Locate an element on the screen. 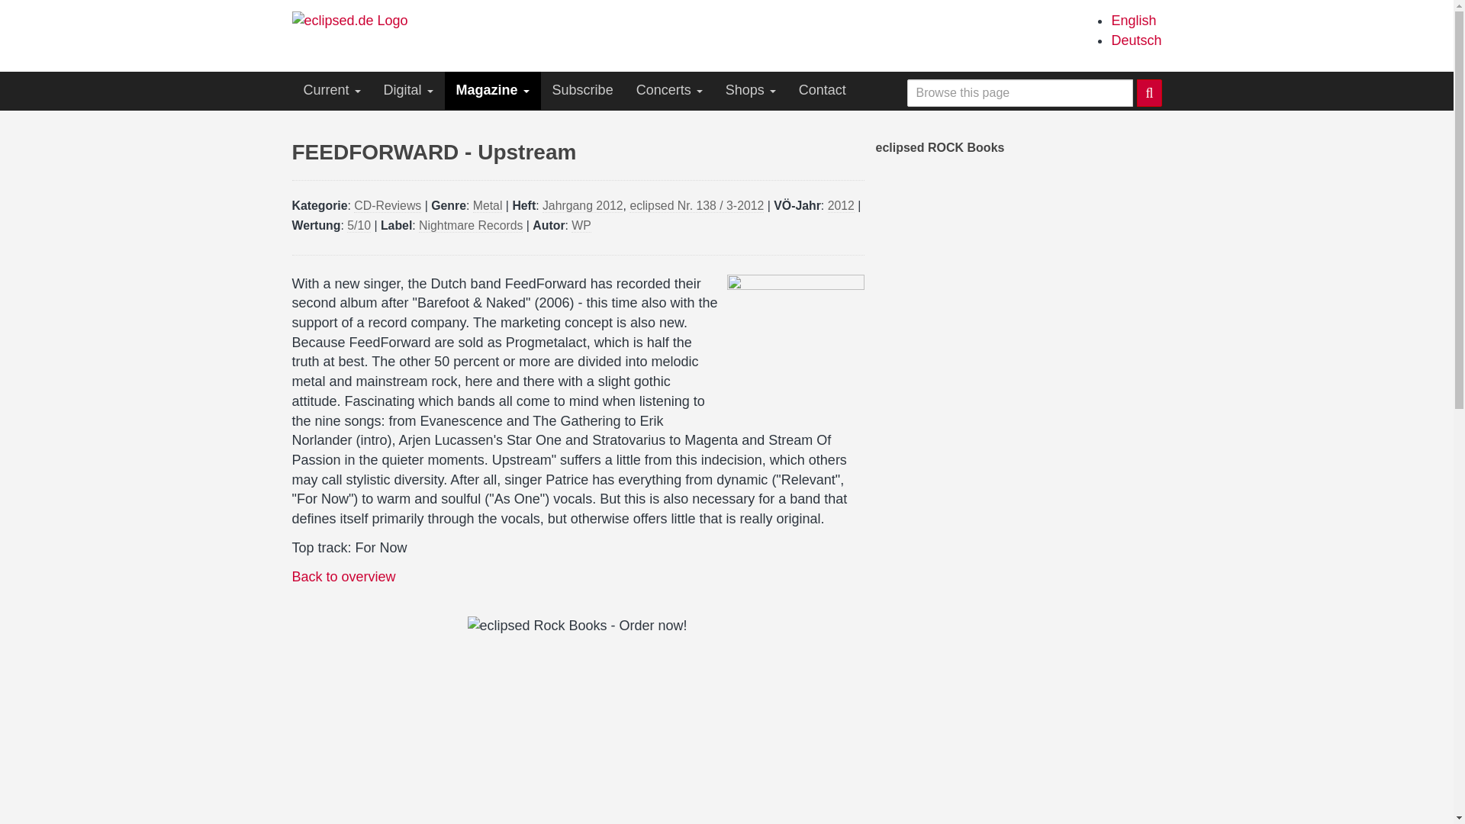  Subscribe is located at coordinates (583, 90).